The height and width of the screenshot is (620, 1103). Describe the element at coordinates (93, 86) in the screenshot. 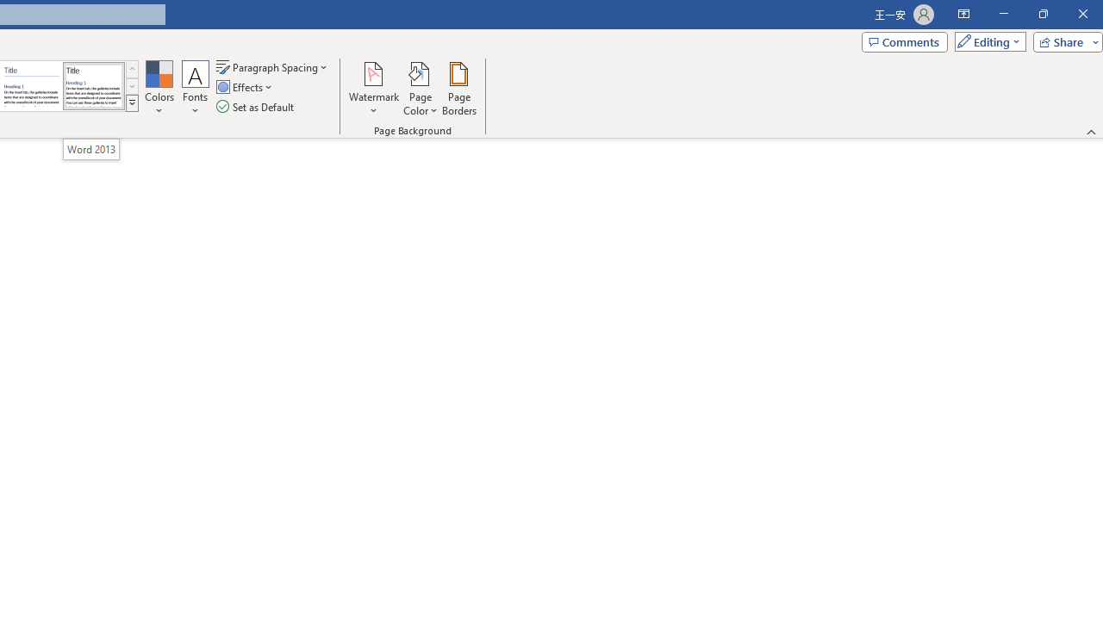

I see `Word 2013` at that location.